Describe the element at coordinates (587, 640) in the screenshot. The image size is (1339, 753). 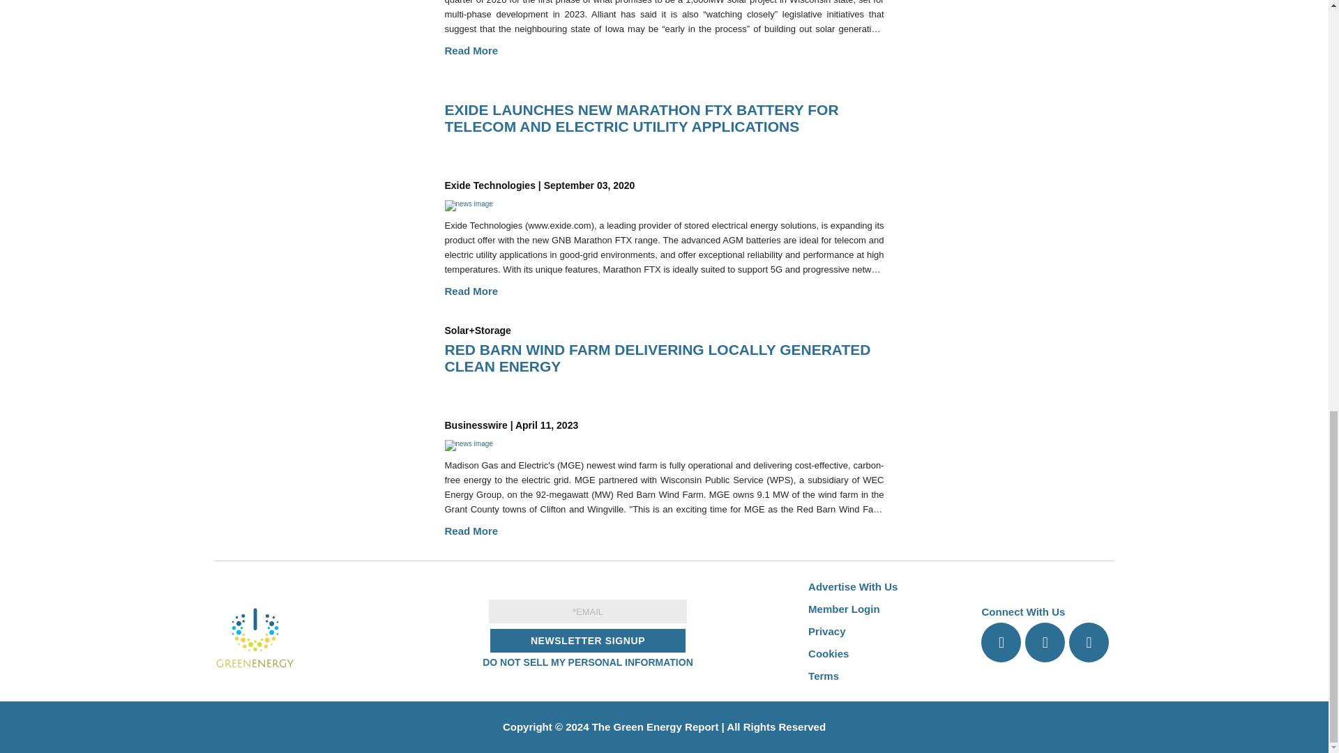
I see `Newsletter Signup` at that location.